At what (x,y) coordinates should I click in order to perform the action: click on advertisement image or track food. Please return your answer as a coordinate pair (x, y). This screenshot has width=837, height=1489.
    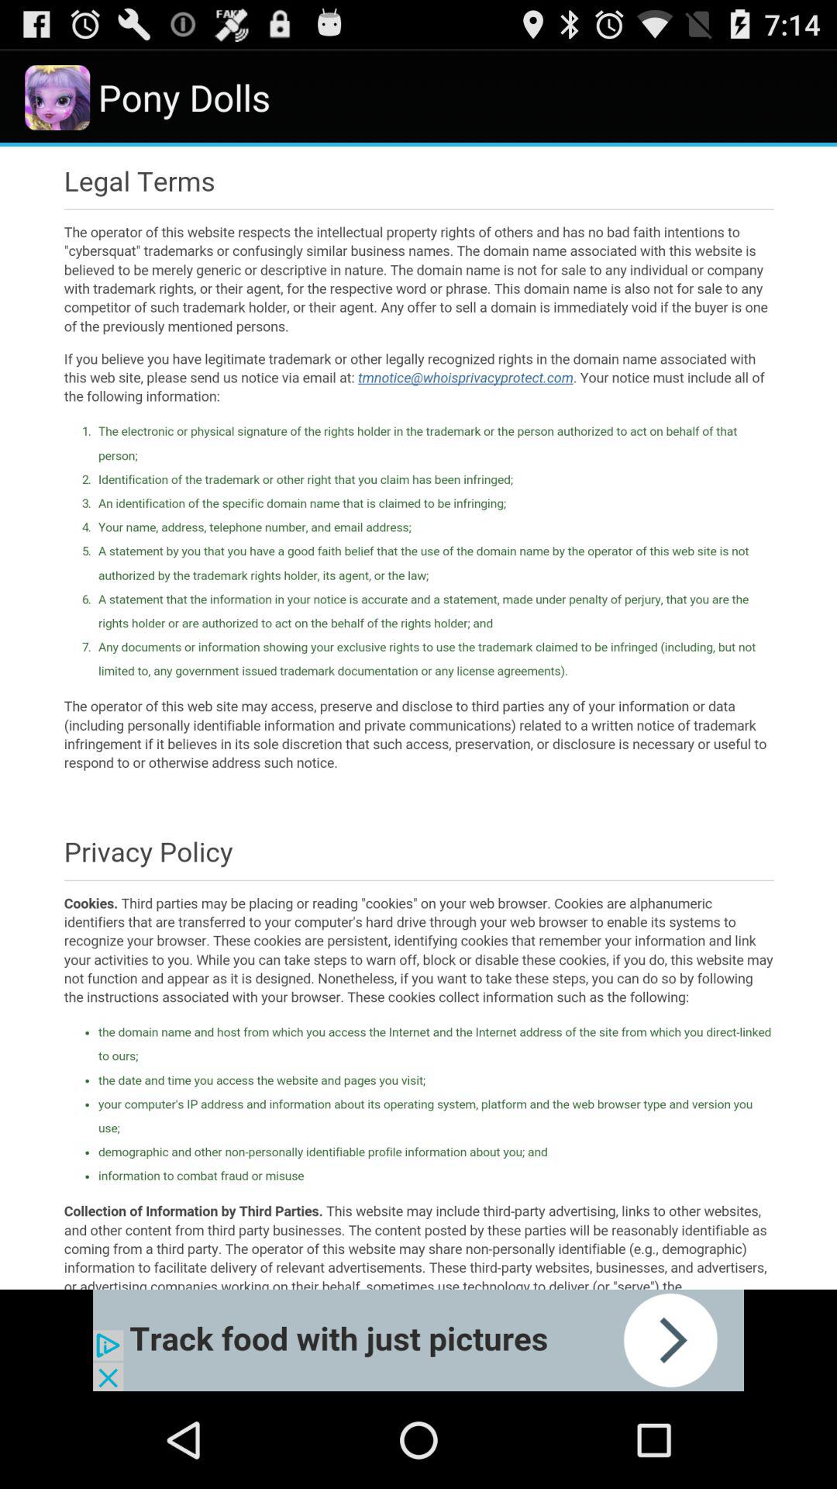
    Looking at the image, I should click on (418, 1340).